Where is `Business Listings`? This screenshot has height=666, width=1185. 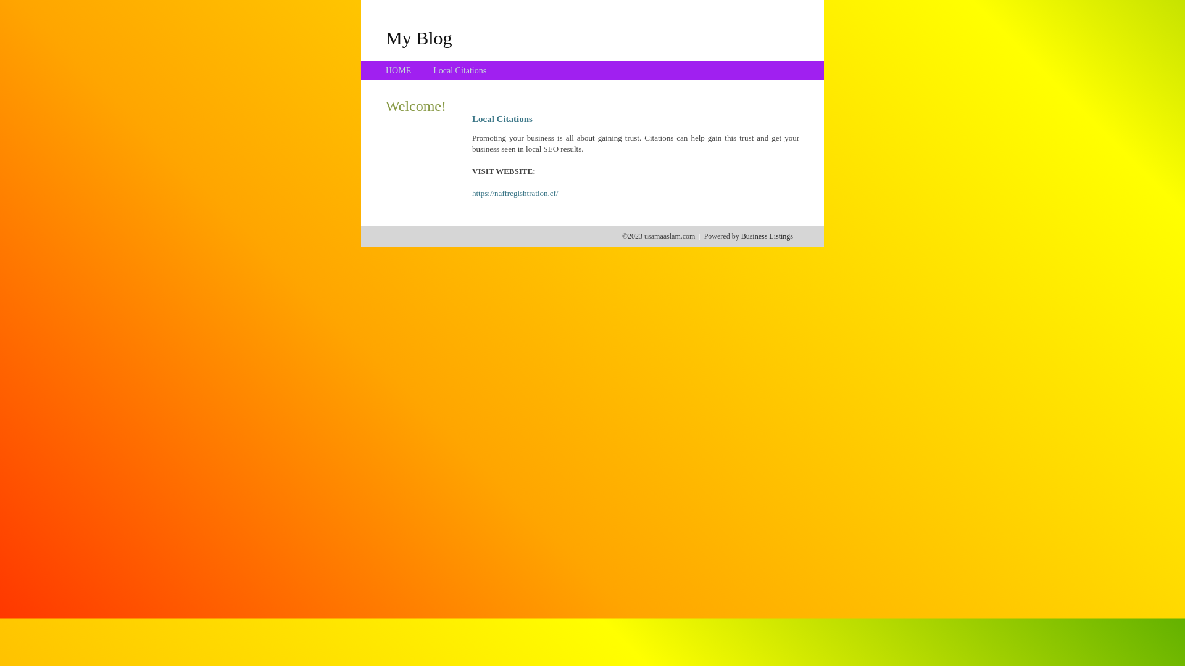
Business Listings is located at coordinates (767, 236).